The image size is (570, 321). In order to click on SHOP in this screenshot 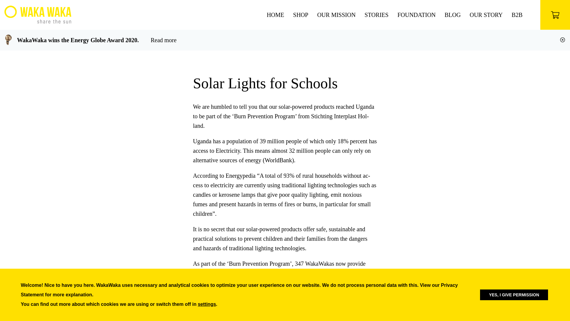, I will do `click(300, 15)`.